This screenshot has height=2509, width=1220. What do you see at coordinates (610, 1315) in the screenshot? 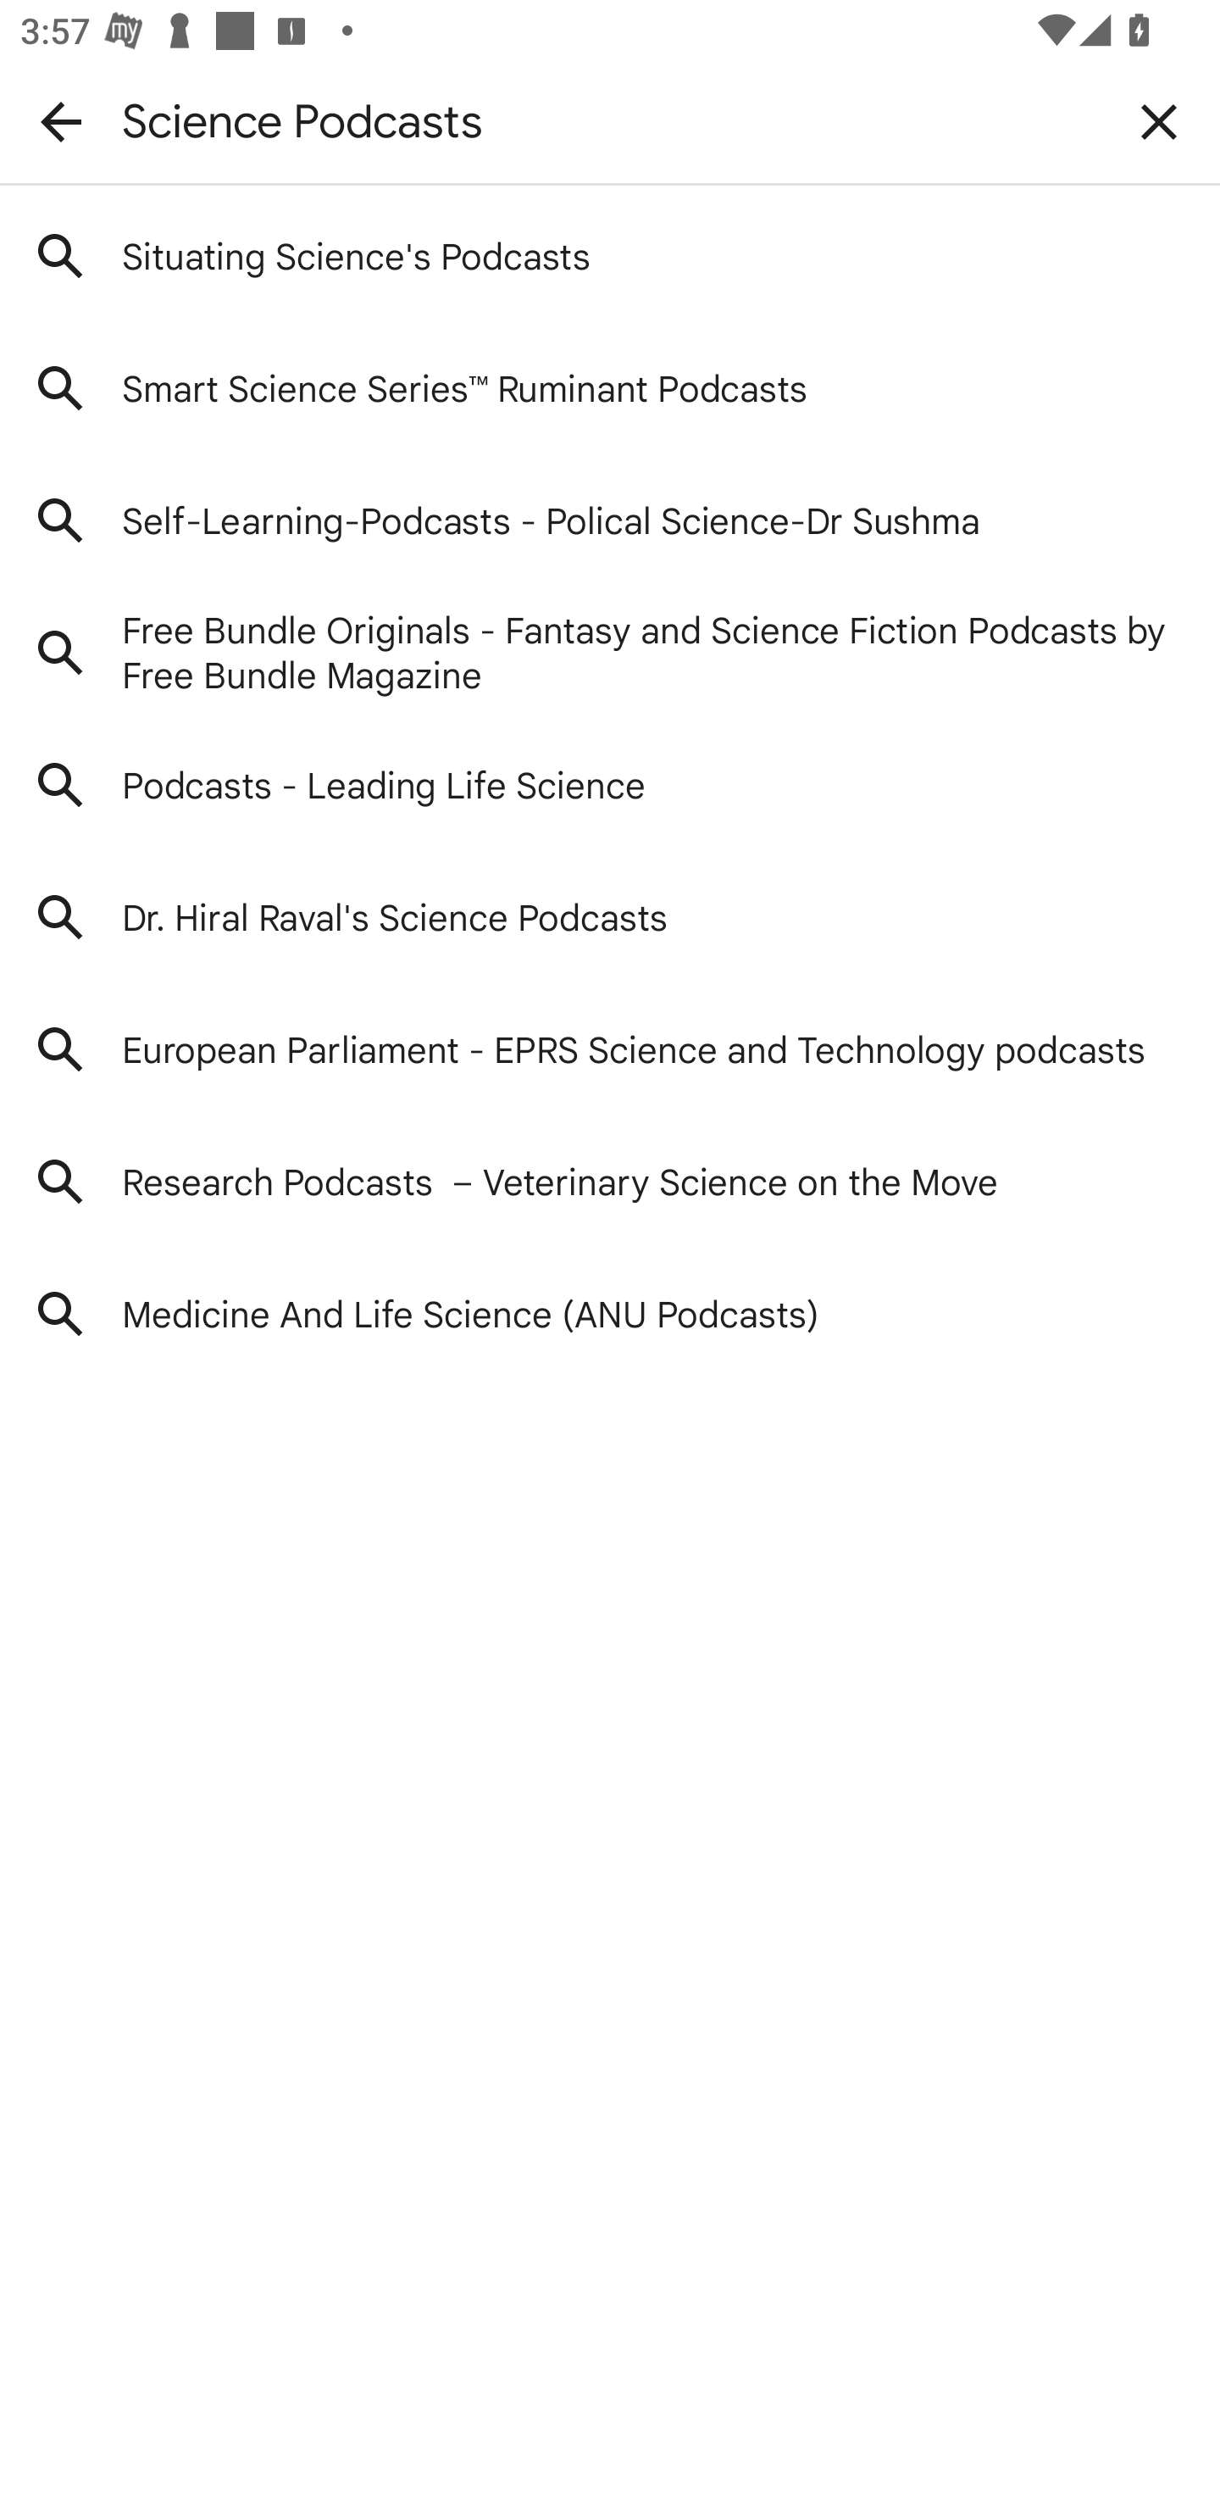
I see `Medicine And Life Science (ANU Podcasts)` at bounding box center [610, 1315].